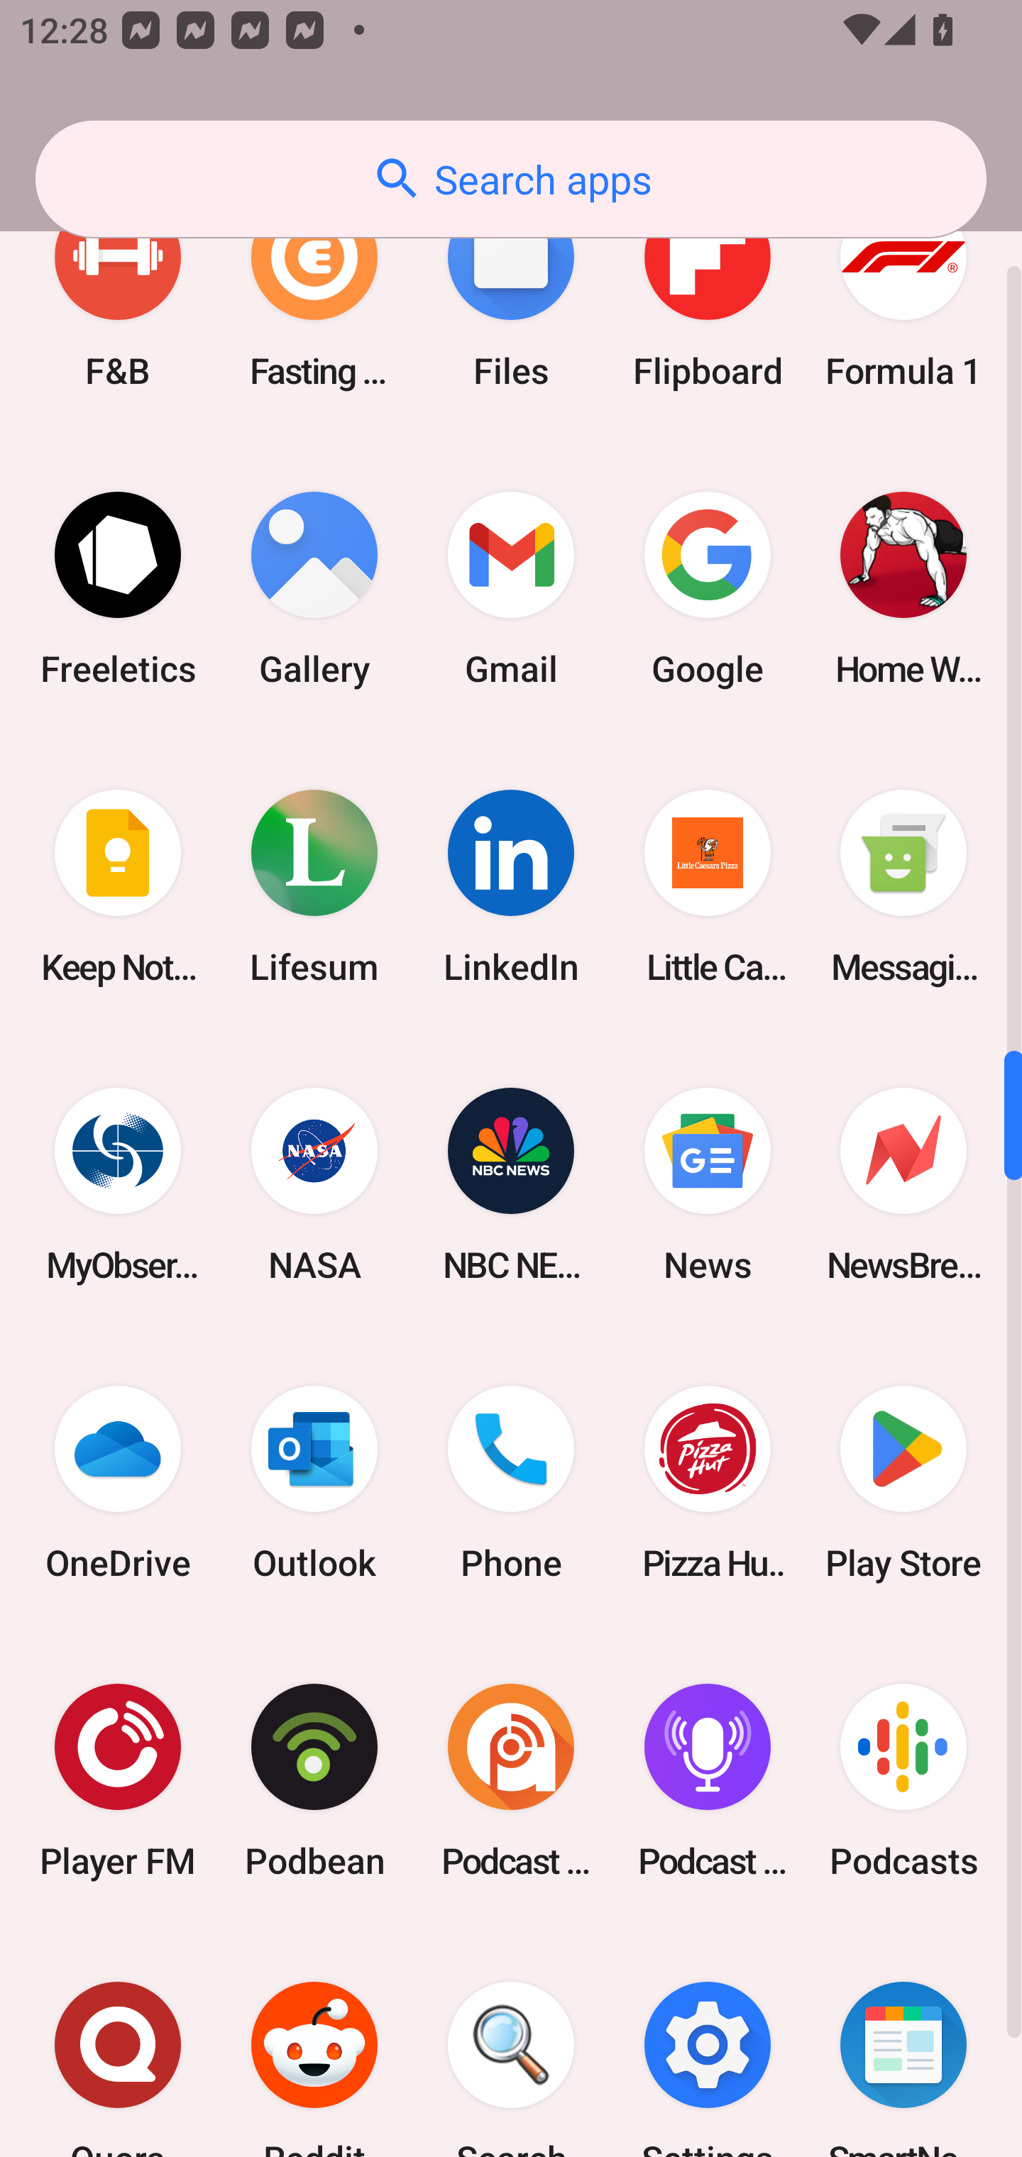  Describe the element at coordinates (314, 1483) in the screenshot. I see `Outlook` at that location.